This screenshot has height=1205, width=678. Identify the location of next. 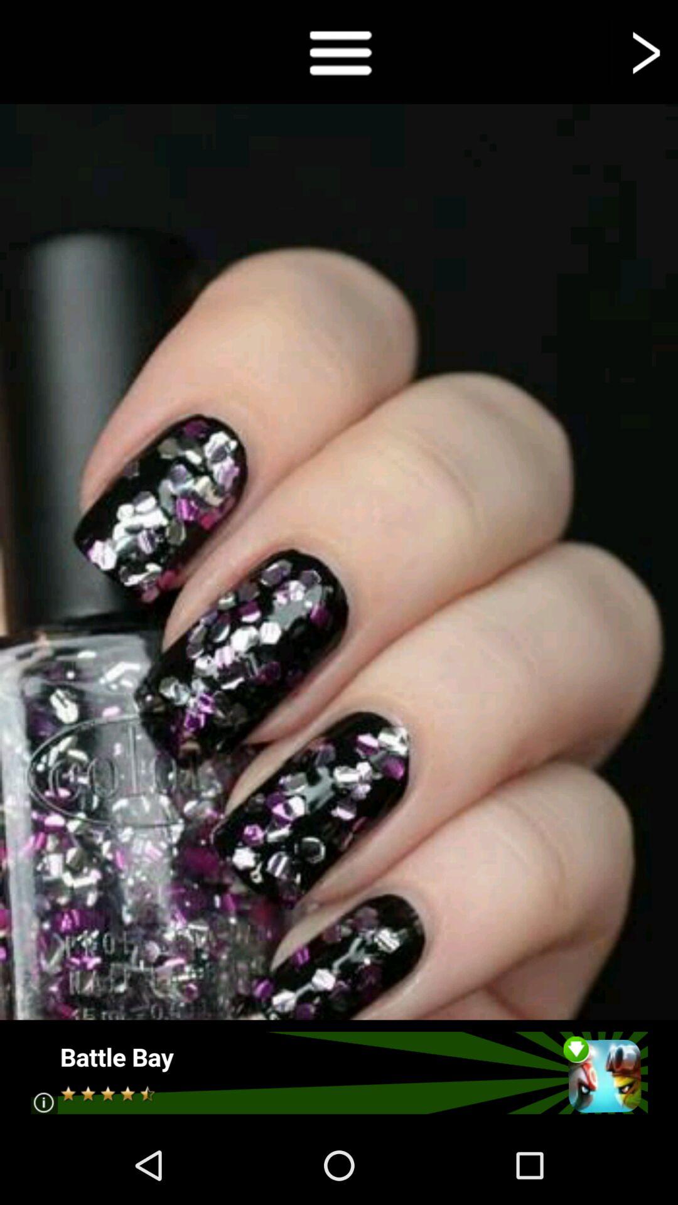
(644, 51).